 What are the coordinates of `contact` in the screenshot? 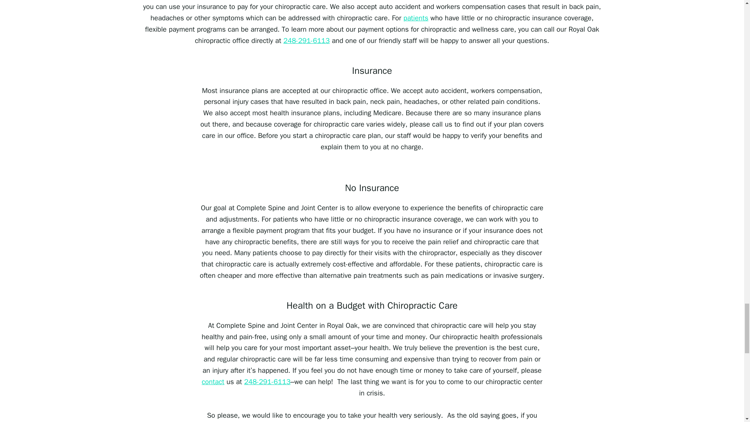 It's located at (213, 381).